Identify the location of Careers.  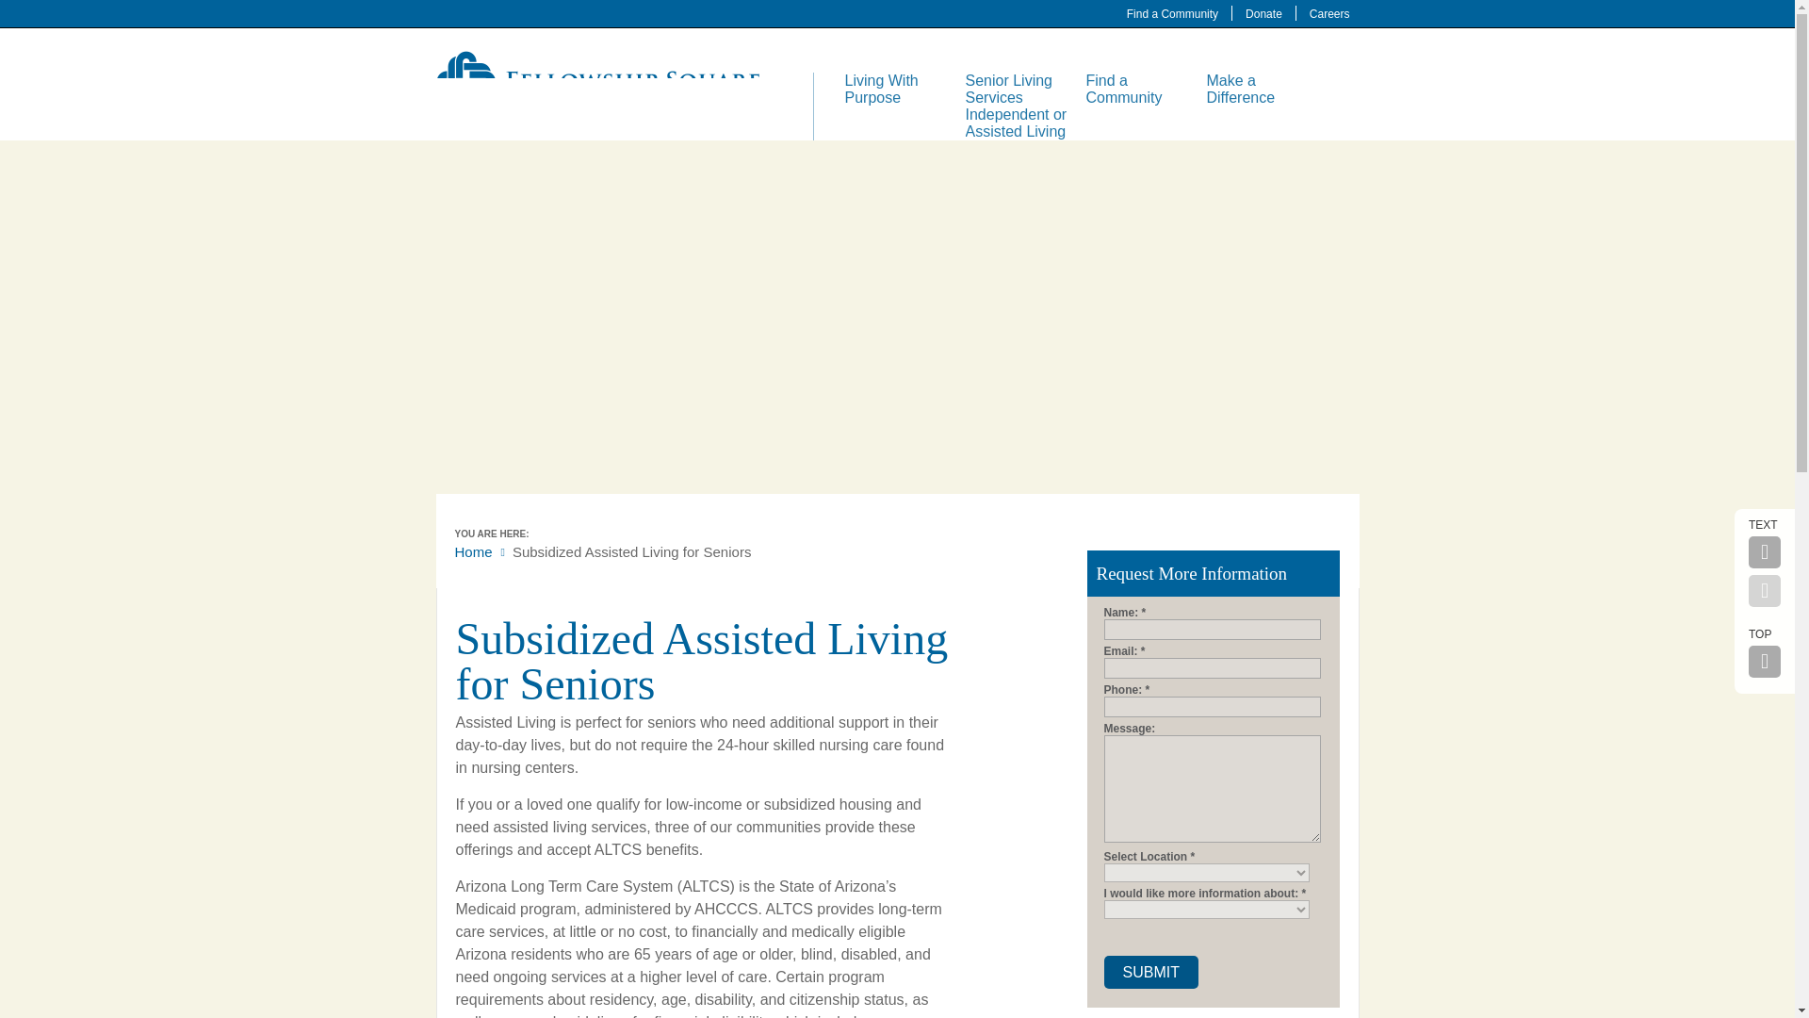
(1329, 13).